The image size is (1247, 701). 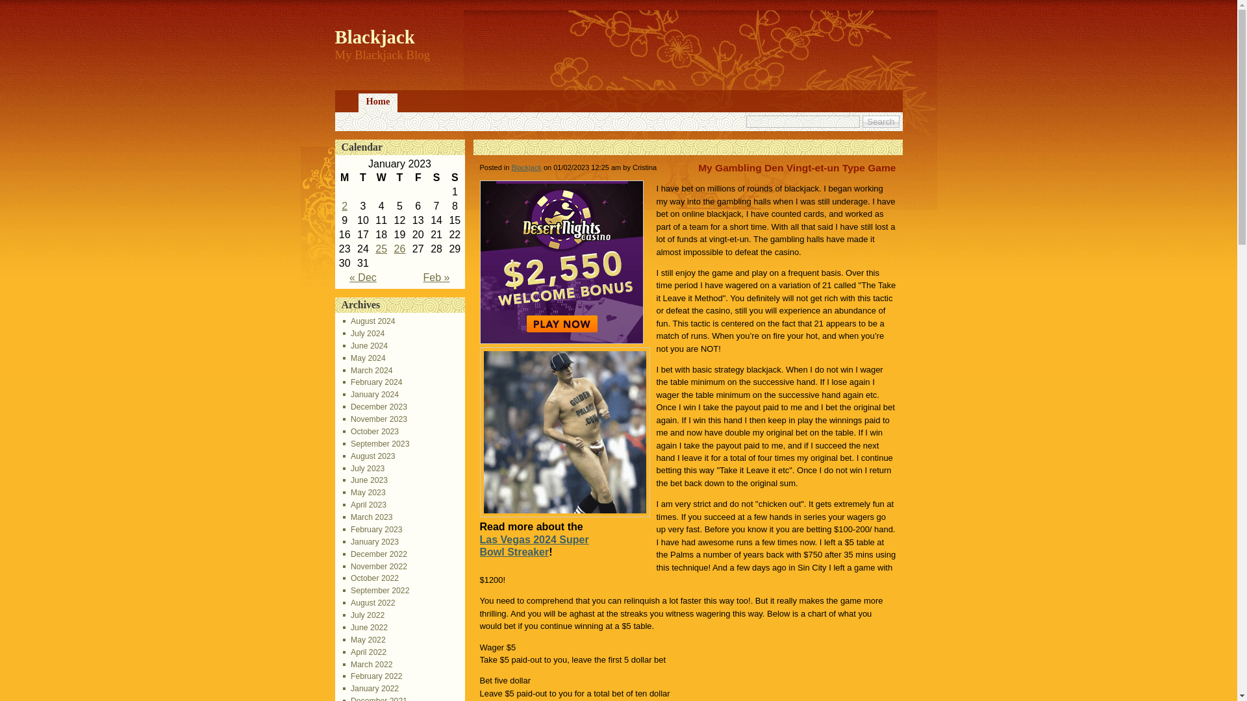 I want to click on November 2023, so click(x=375, y=419).